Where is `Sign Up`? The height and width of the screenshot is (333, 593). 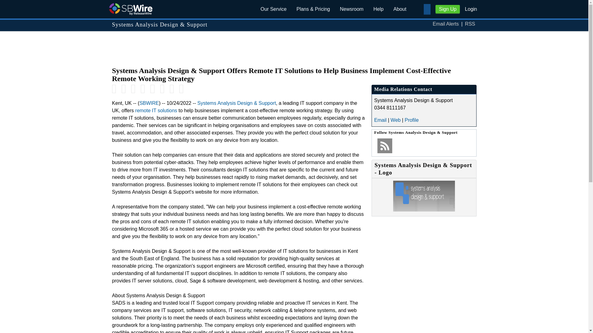
Sign Up is located at coordinates (448, 9).